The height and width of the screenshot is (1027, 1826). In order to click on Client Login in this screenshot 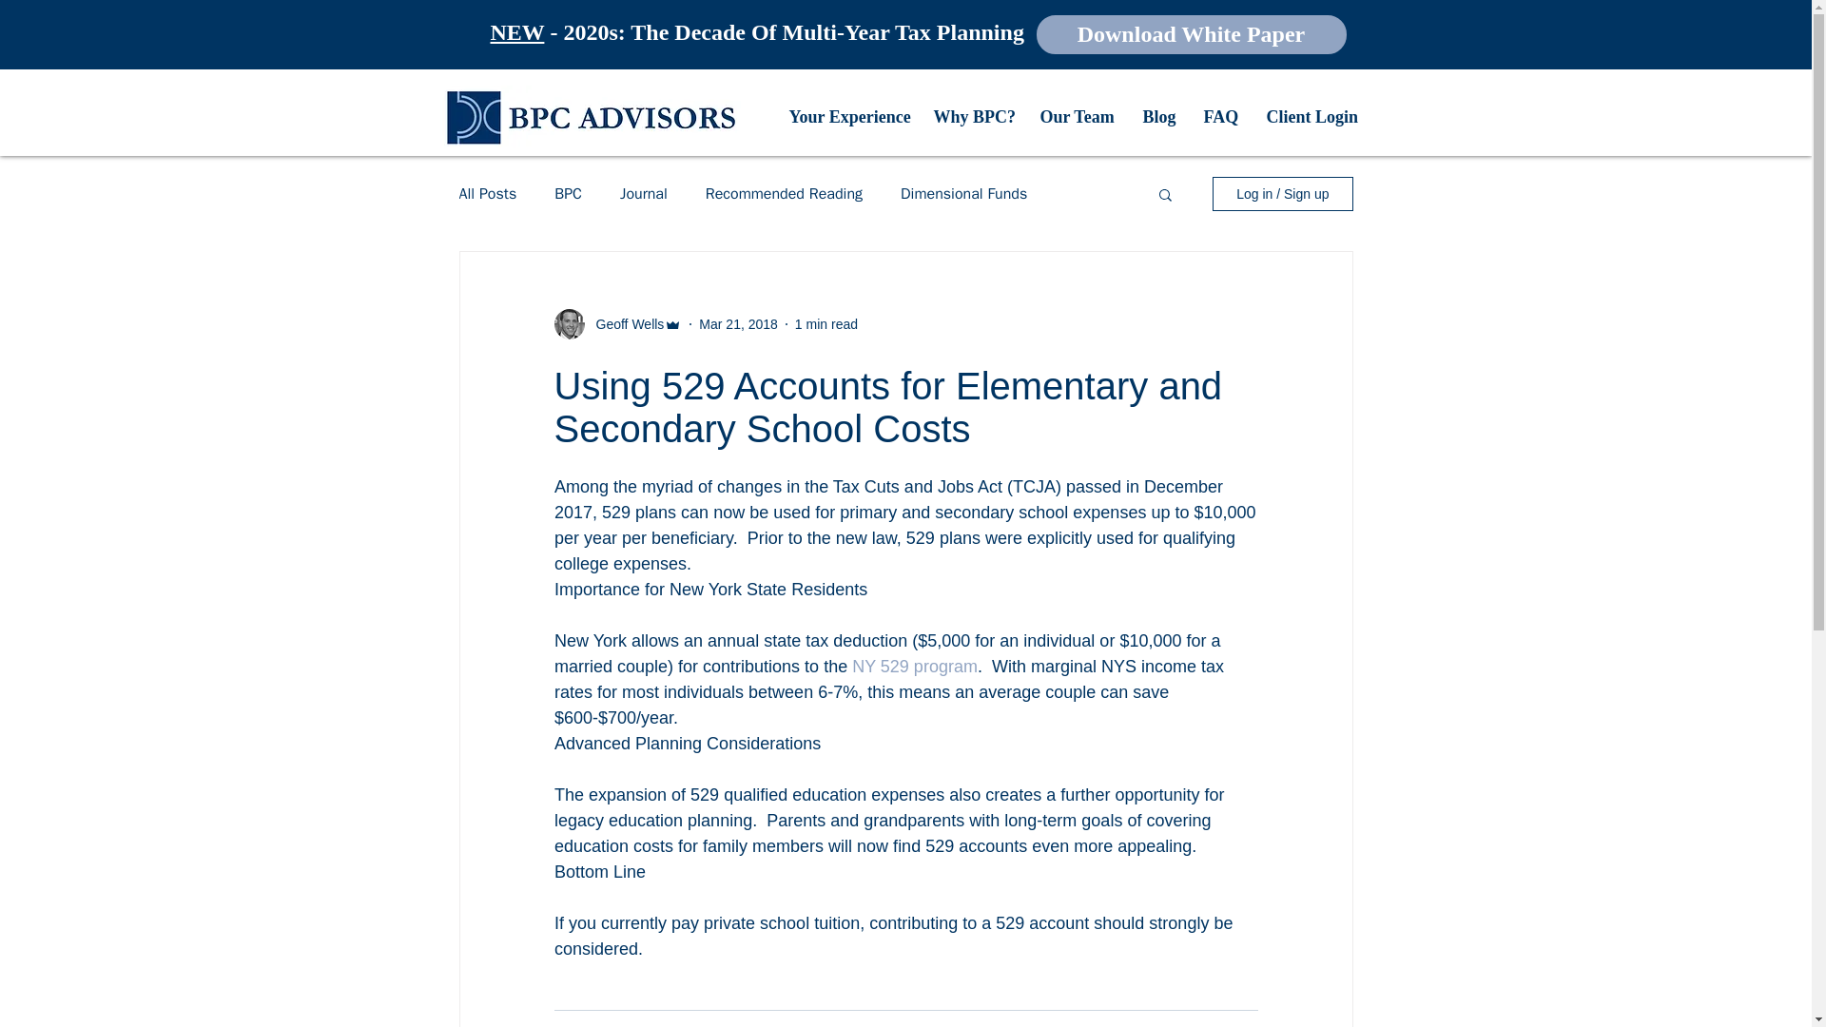, I will do `click(1311, 116)`.